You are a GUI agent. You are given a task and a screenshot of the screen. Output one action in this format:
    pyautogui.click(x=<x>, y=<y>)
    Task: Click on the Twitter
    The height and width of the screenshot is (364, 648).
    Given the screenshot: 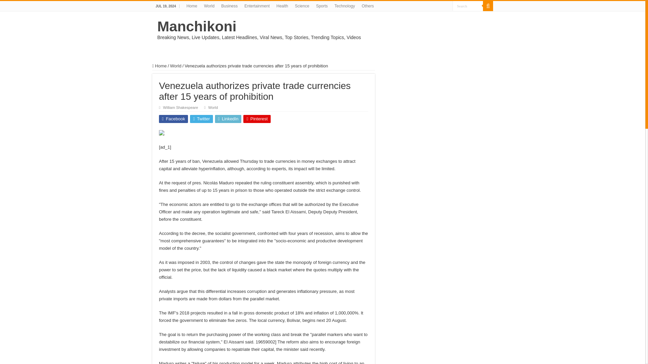 What is the action you would take?
    pyautogui.click(x=201, y=119)
    